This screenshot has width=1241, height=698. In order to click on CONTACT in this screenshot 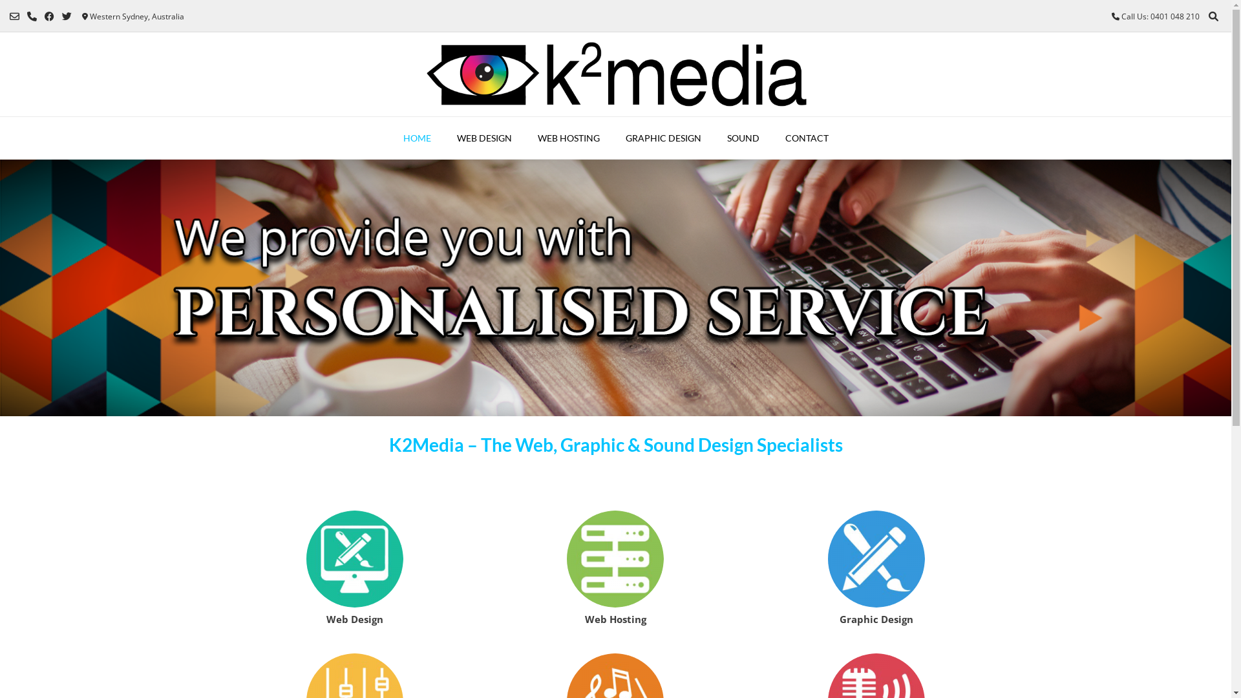, I will do `click(807, 138)`.